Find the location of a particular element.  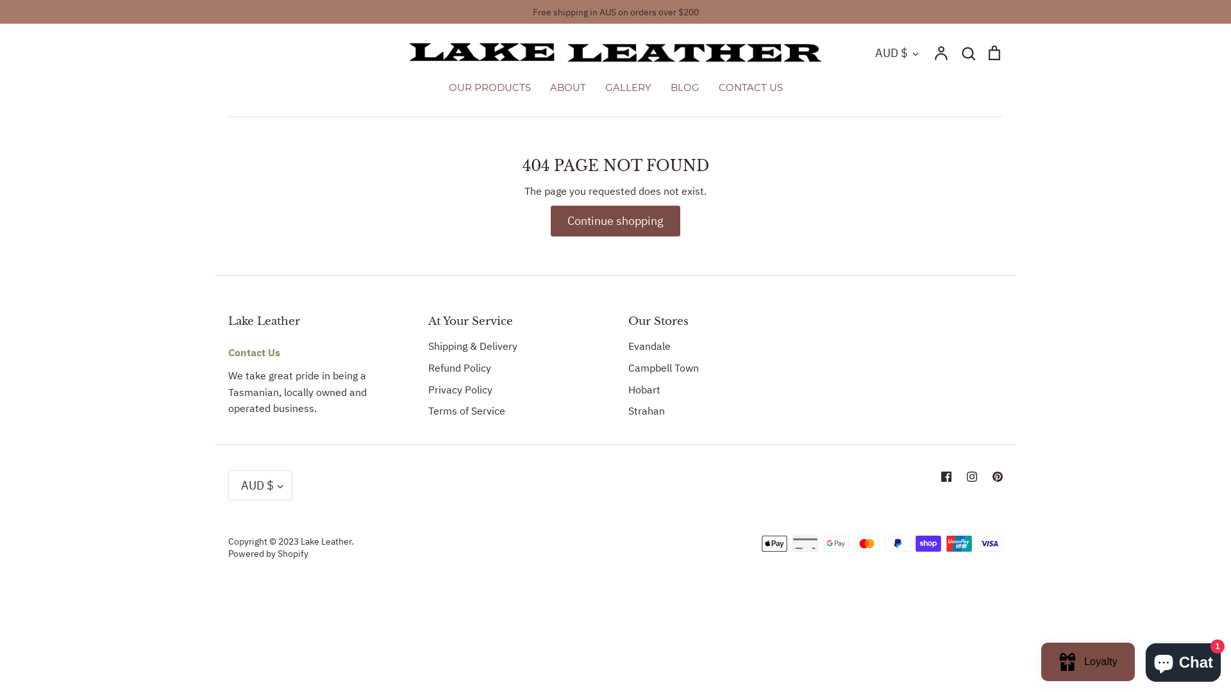

Strahan is located at coordinates (646, 411).